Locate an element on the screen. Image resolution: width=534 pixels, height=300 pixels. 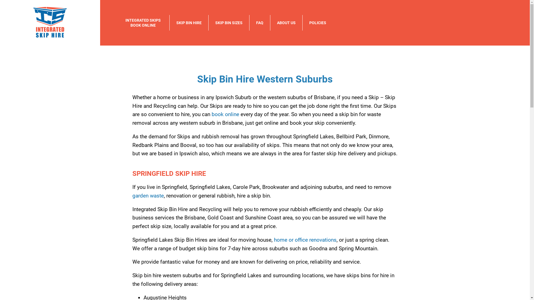
SKIP BIN HIRE is located at coordinates (189, 23).